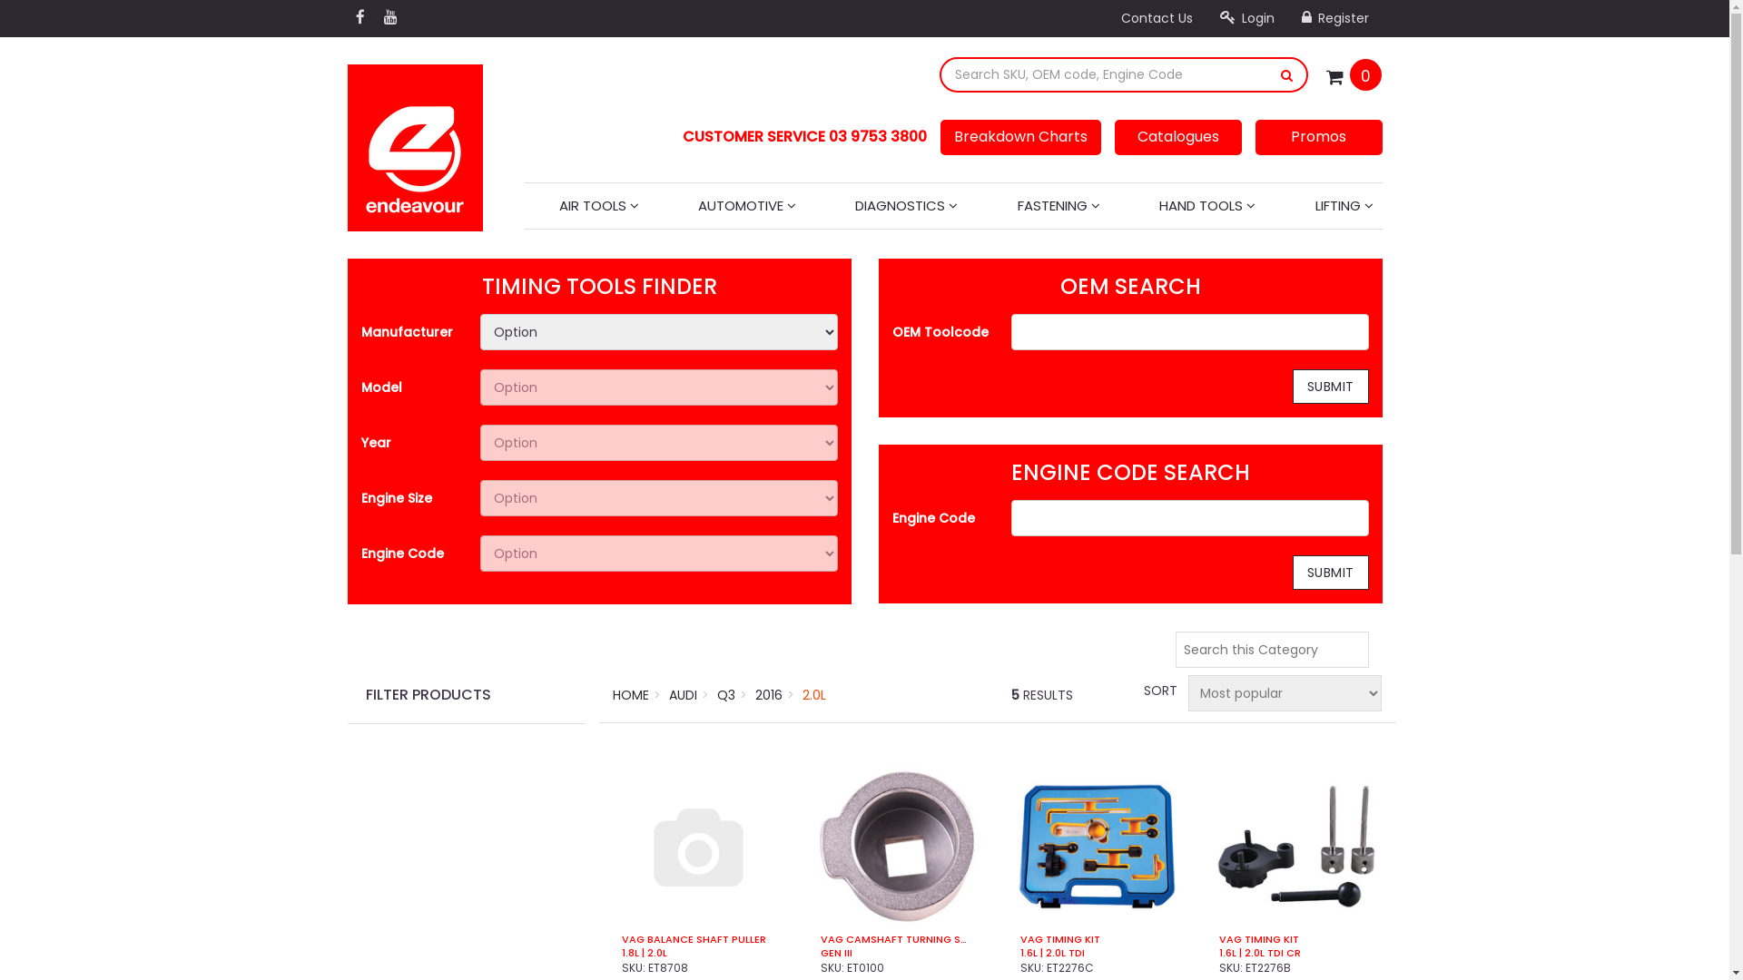 The width and height of the screenshot is (1743, 980). What do you see at coordinates (1318, 138) in the screenshot?
I see `Promos` at bounding box center [1318, 138].